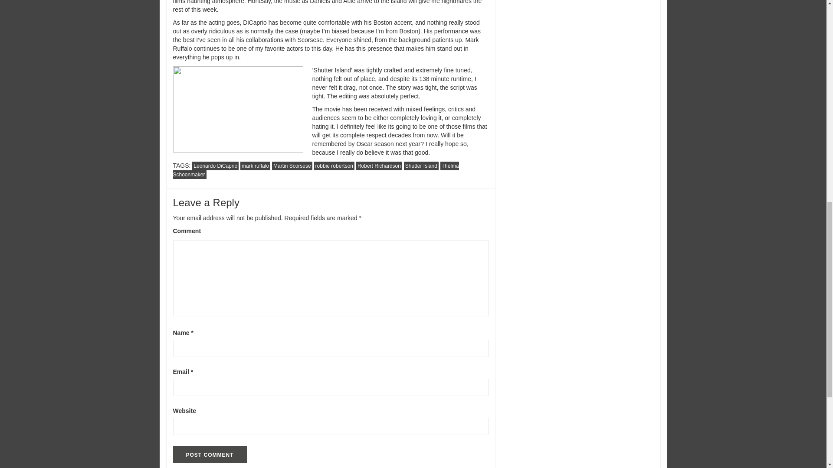  Describe the element at coordinates (315, 170) in the screenshot. I see `Thelma Schoonmaker` at that location.